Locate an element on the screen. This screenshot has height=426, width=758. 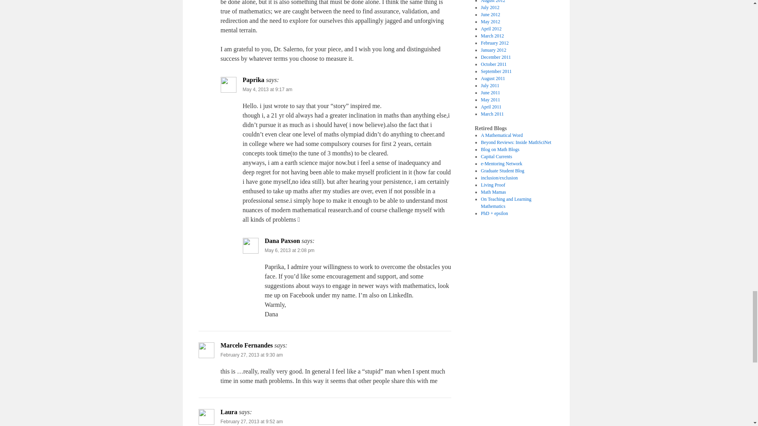
May 6, 2013 at 2:08 pm is located at coordinates (289, 250).